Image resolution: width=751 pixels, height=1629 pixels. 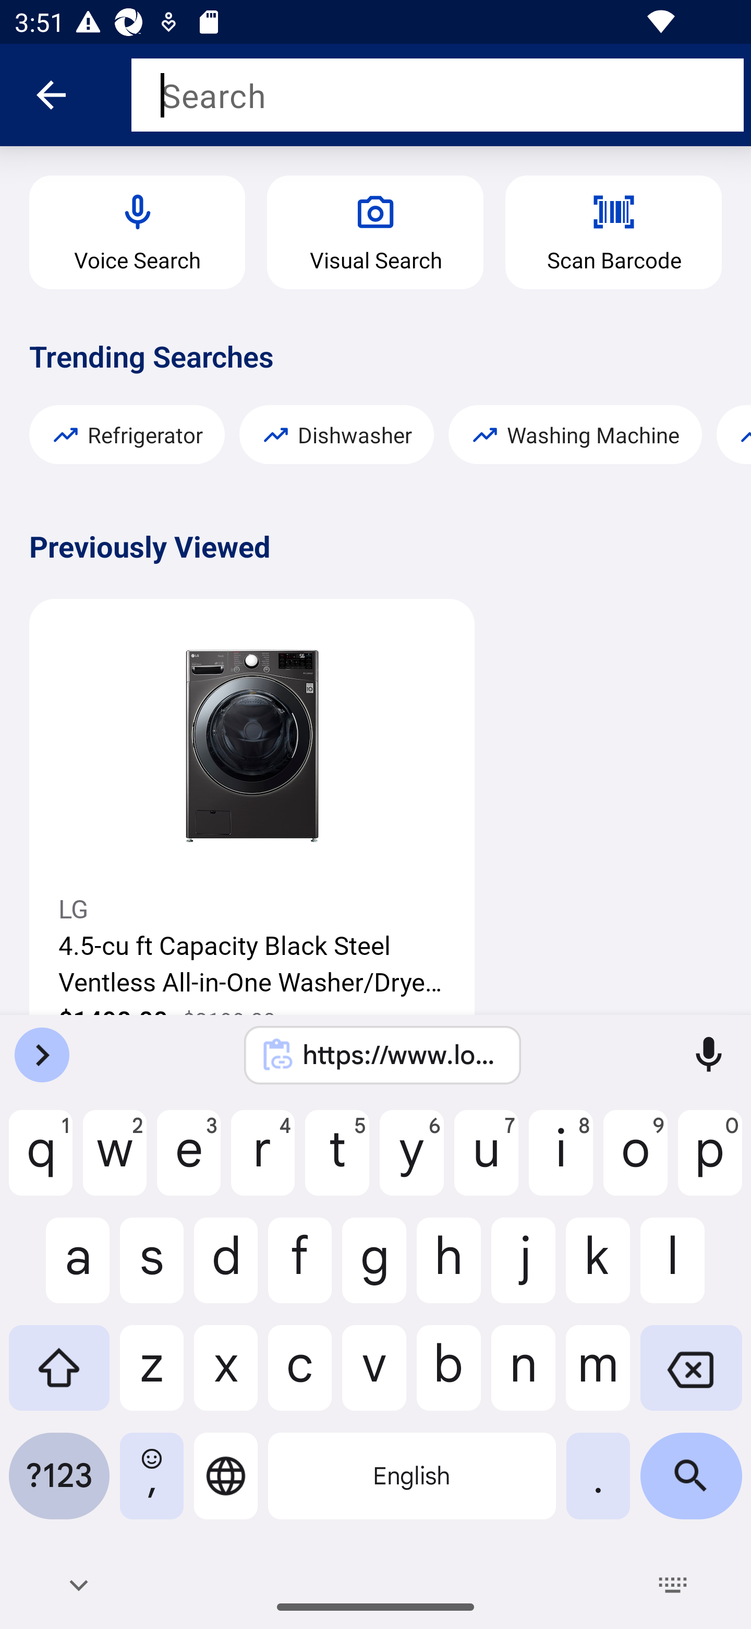 I want to click on Visual Search, so click(x=375, y=233).